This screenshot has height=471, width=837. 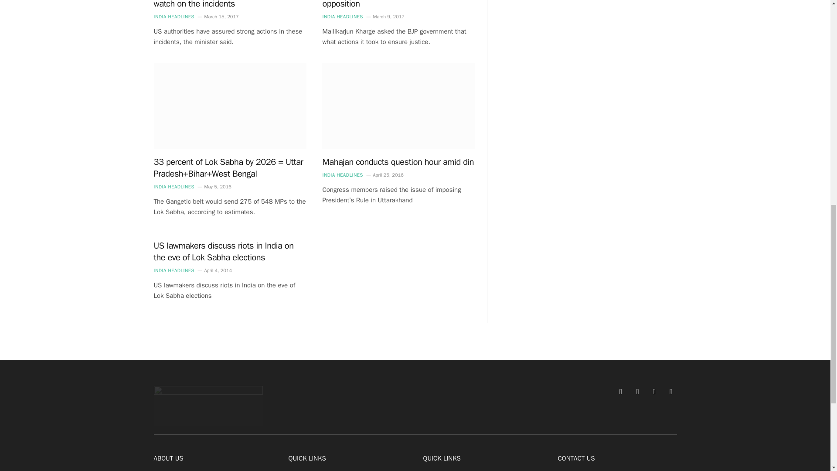 I want to click on INDIA HEADLINES, so click(x=174, y=187).